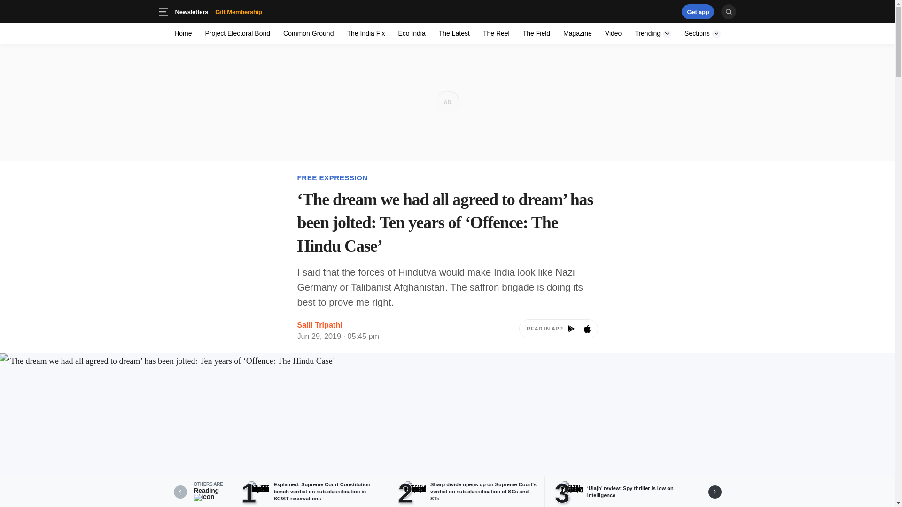  I want to click on Trending, so click(183, 33).